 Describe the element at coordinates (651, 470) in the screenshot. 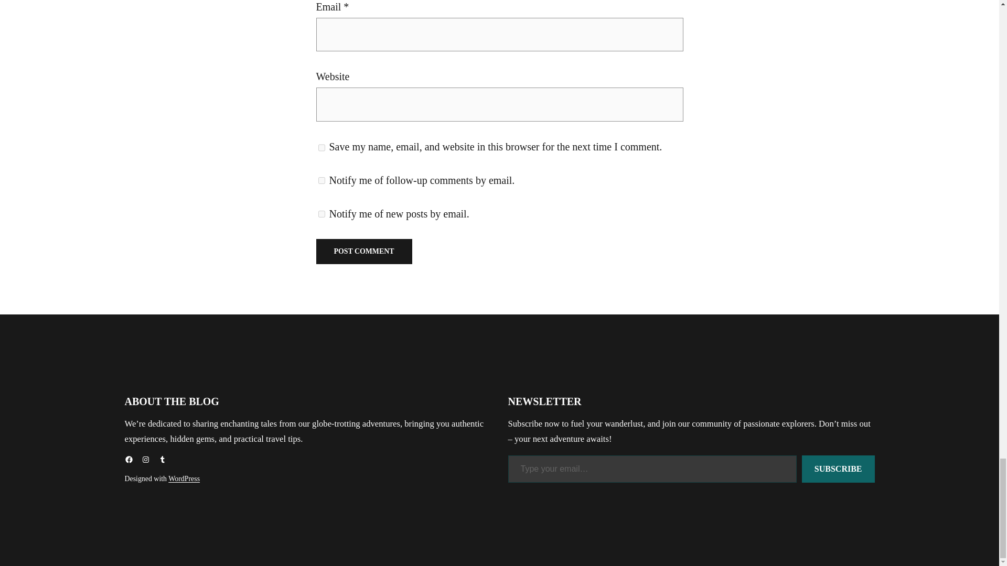

I see `Please fill in this field.` at that location.